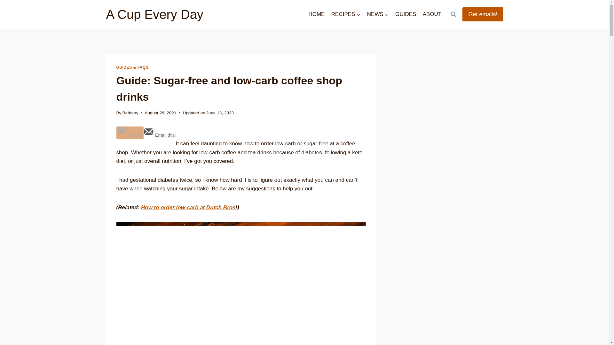 The height and width of the screenshot is (345, 614). What do you see at coordinates (130, 133) in the screenshot?
I see `Save to Pinterest` at bounding box center [130, 133].